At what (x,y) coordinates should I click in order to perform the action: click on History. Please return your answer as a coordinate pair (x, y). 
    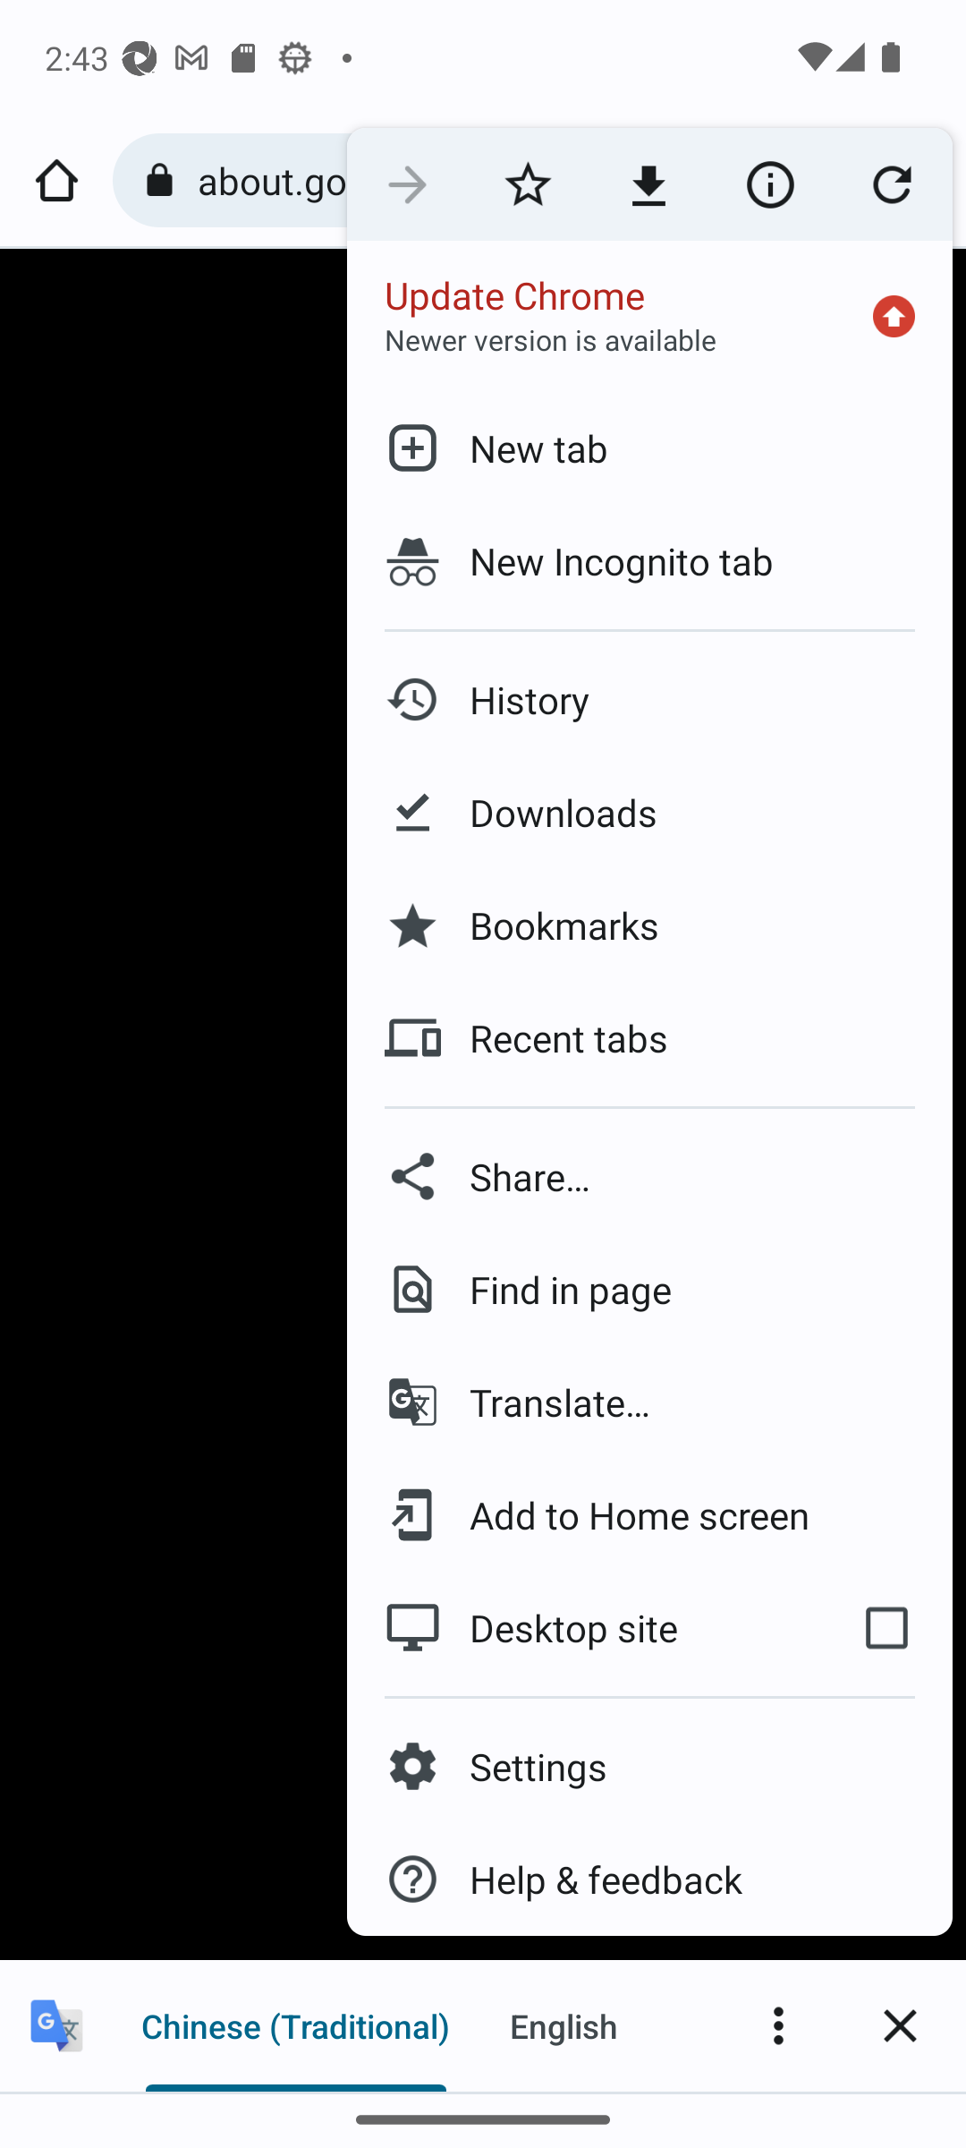
    Looking at the image, I should click on (649, 700).